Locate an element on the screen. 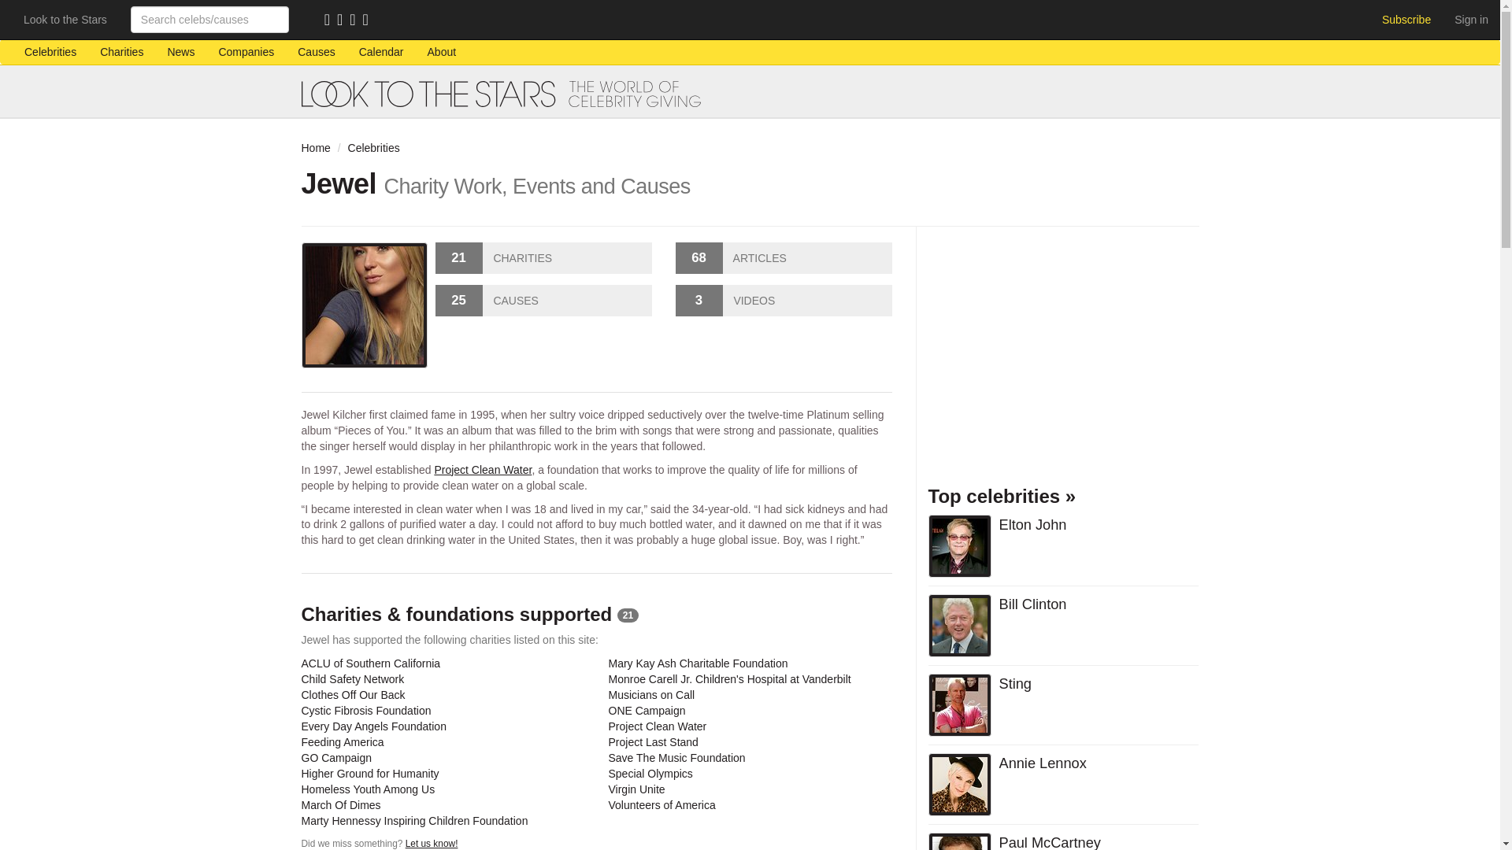 This screenshot has width=1512, height=850. Twitter is located at coordinates (356, 20).